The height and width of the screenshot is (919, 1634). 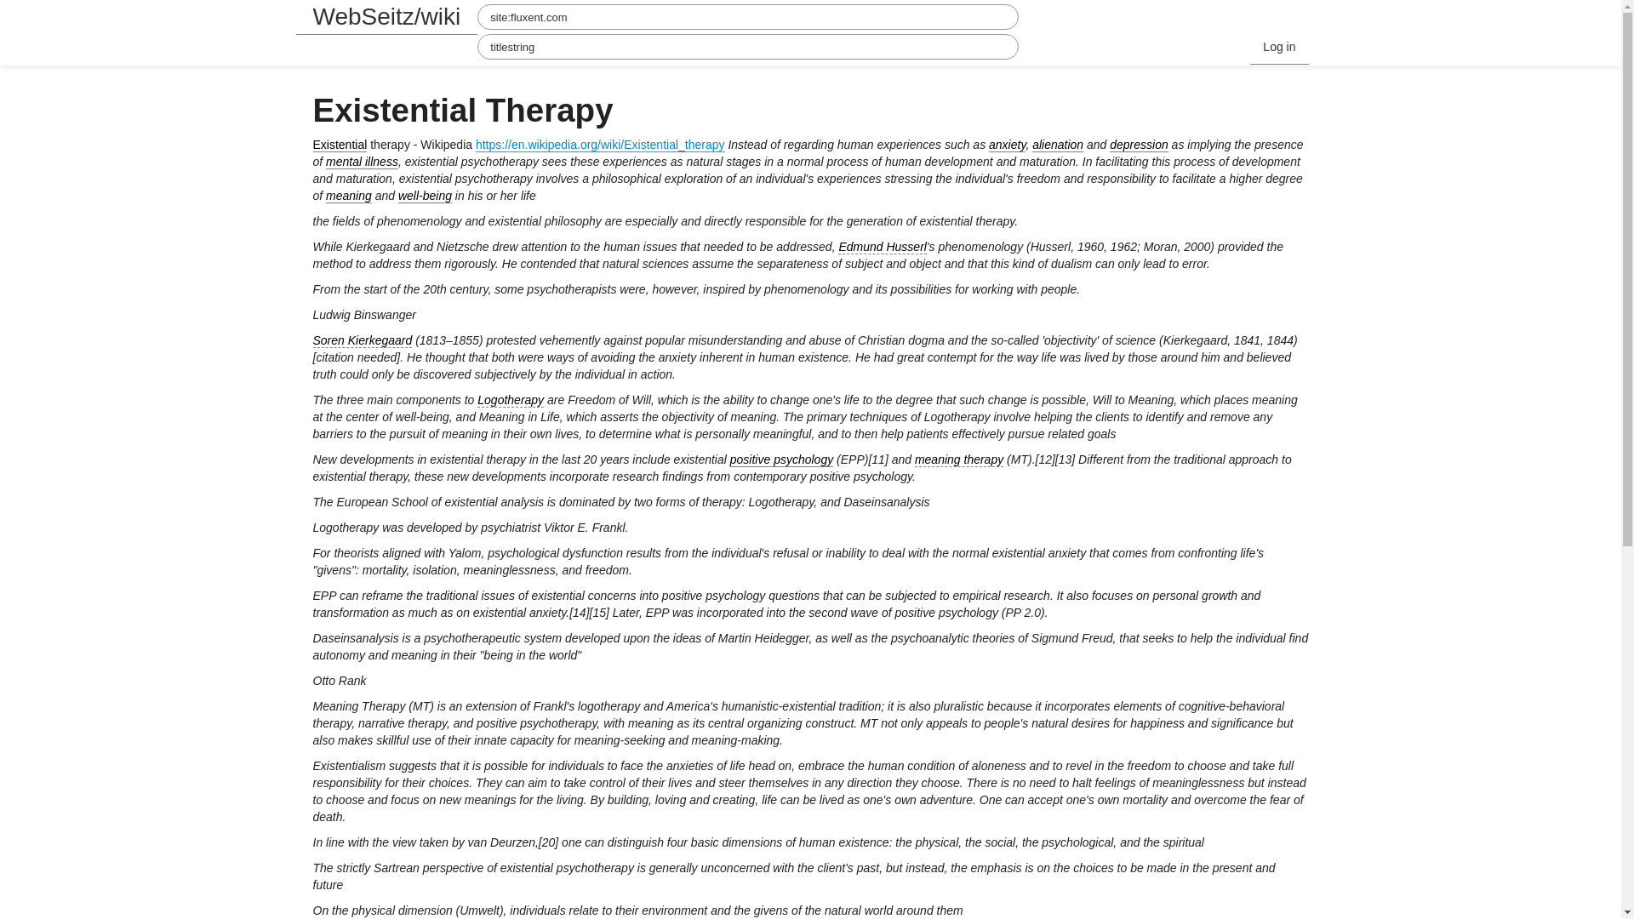 I want to click on site:fluxent.com , so click(x=747, y=17).